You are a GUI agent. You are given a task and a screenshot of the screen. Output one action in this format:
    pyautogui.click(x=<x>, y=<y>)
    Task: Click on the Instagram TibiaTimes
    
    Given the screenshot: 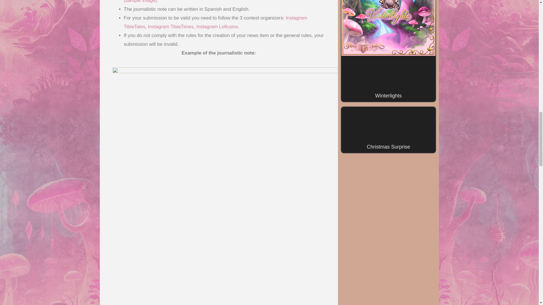 What is the action you would take?
    pyautogui.click(x=171, y=27)
    